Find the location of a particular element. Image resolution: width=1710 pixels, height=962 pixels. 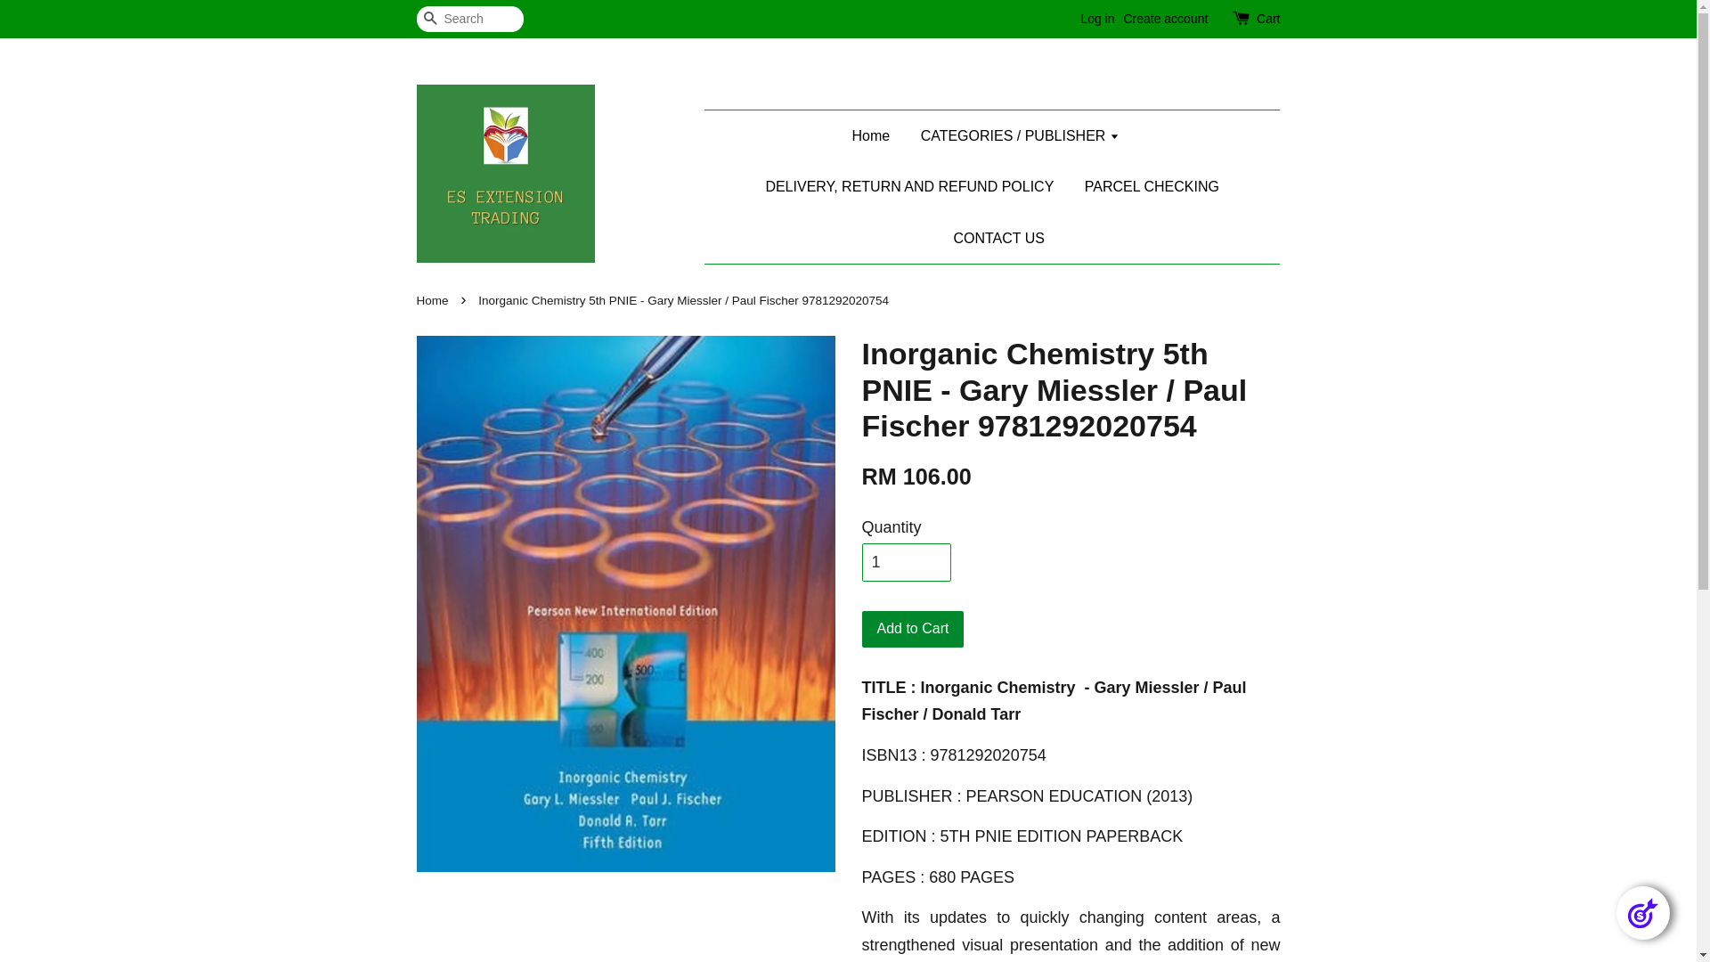

Add to Cart is located at coordinates (914, 629).